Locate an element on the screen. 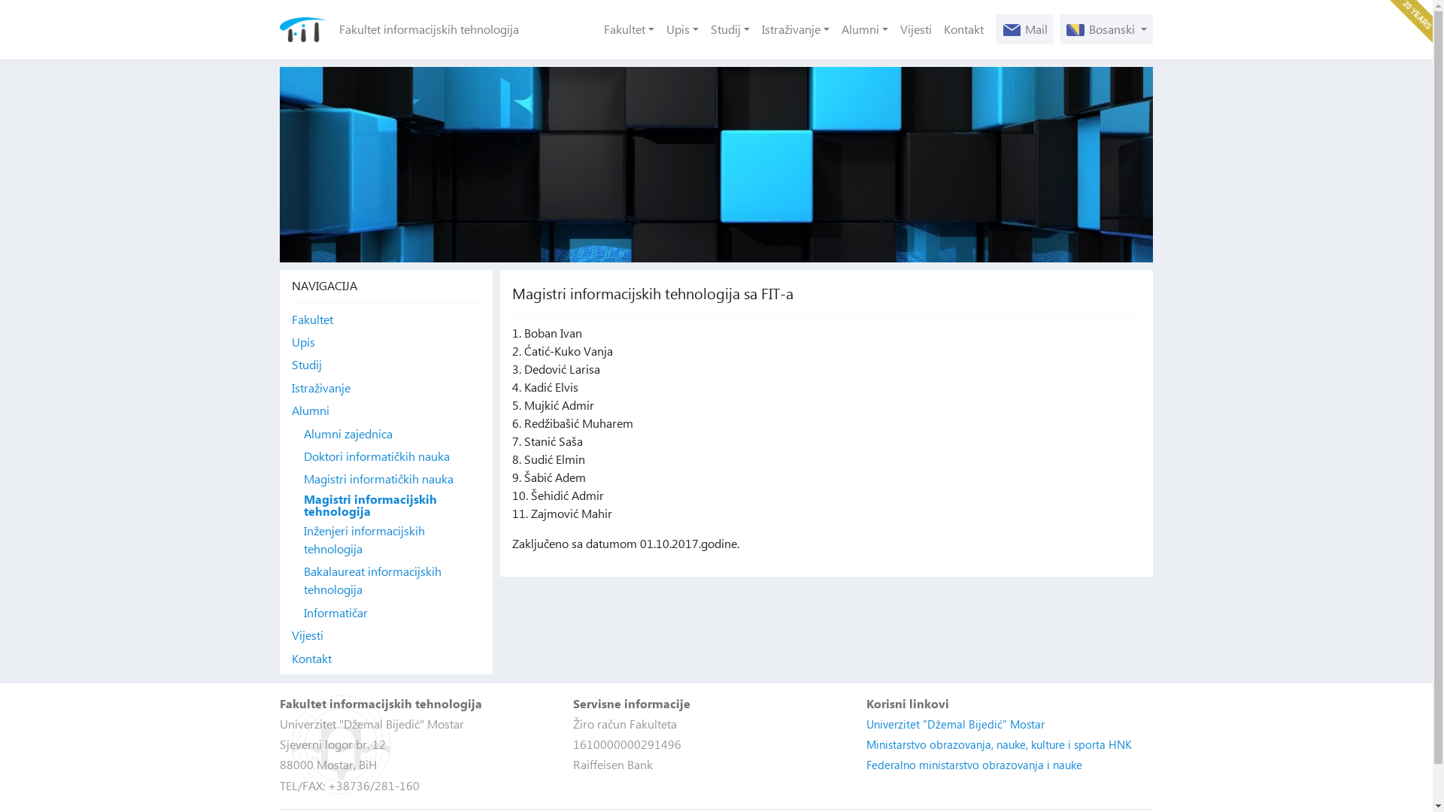 Image resolution: width=1444 pixels, height=812 pixels. Bakalaureat informacijskih tehnologija is located at coordinates (393, 580).